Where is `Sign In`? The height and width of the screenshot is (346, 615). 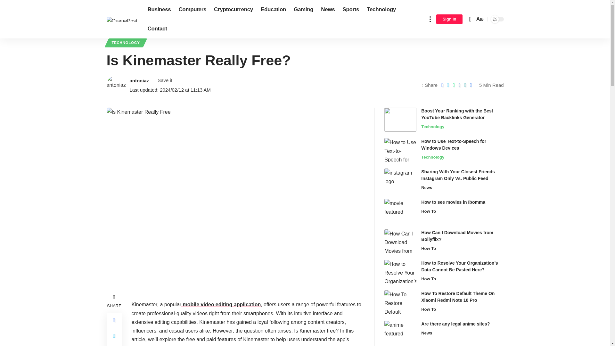
Sign In is located at coordinates (449, 19).